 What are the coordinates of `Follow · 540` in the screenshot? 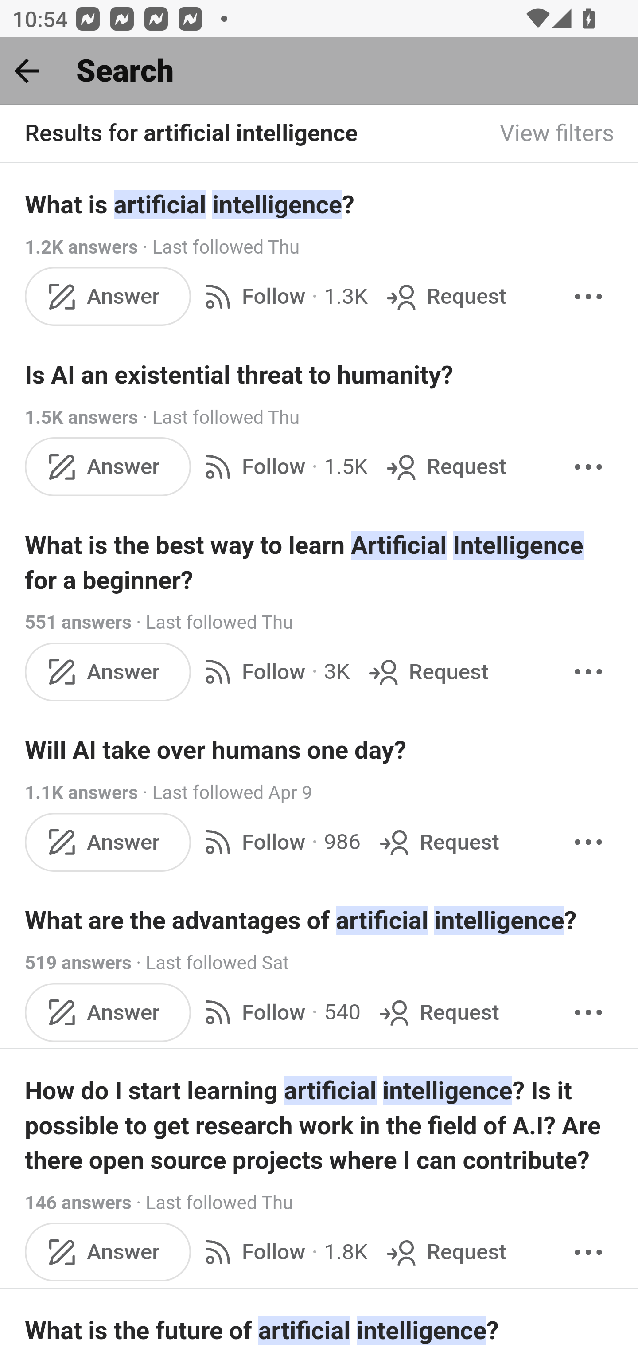 It's located at (279, 1011).